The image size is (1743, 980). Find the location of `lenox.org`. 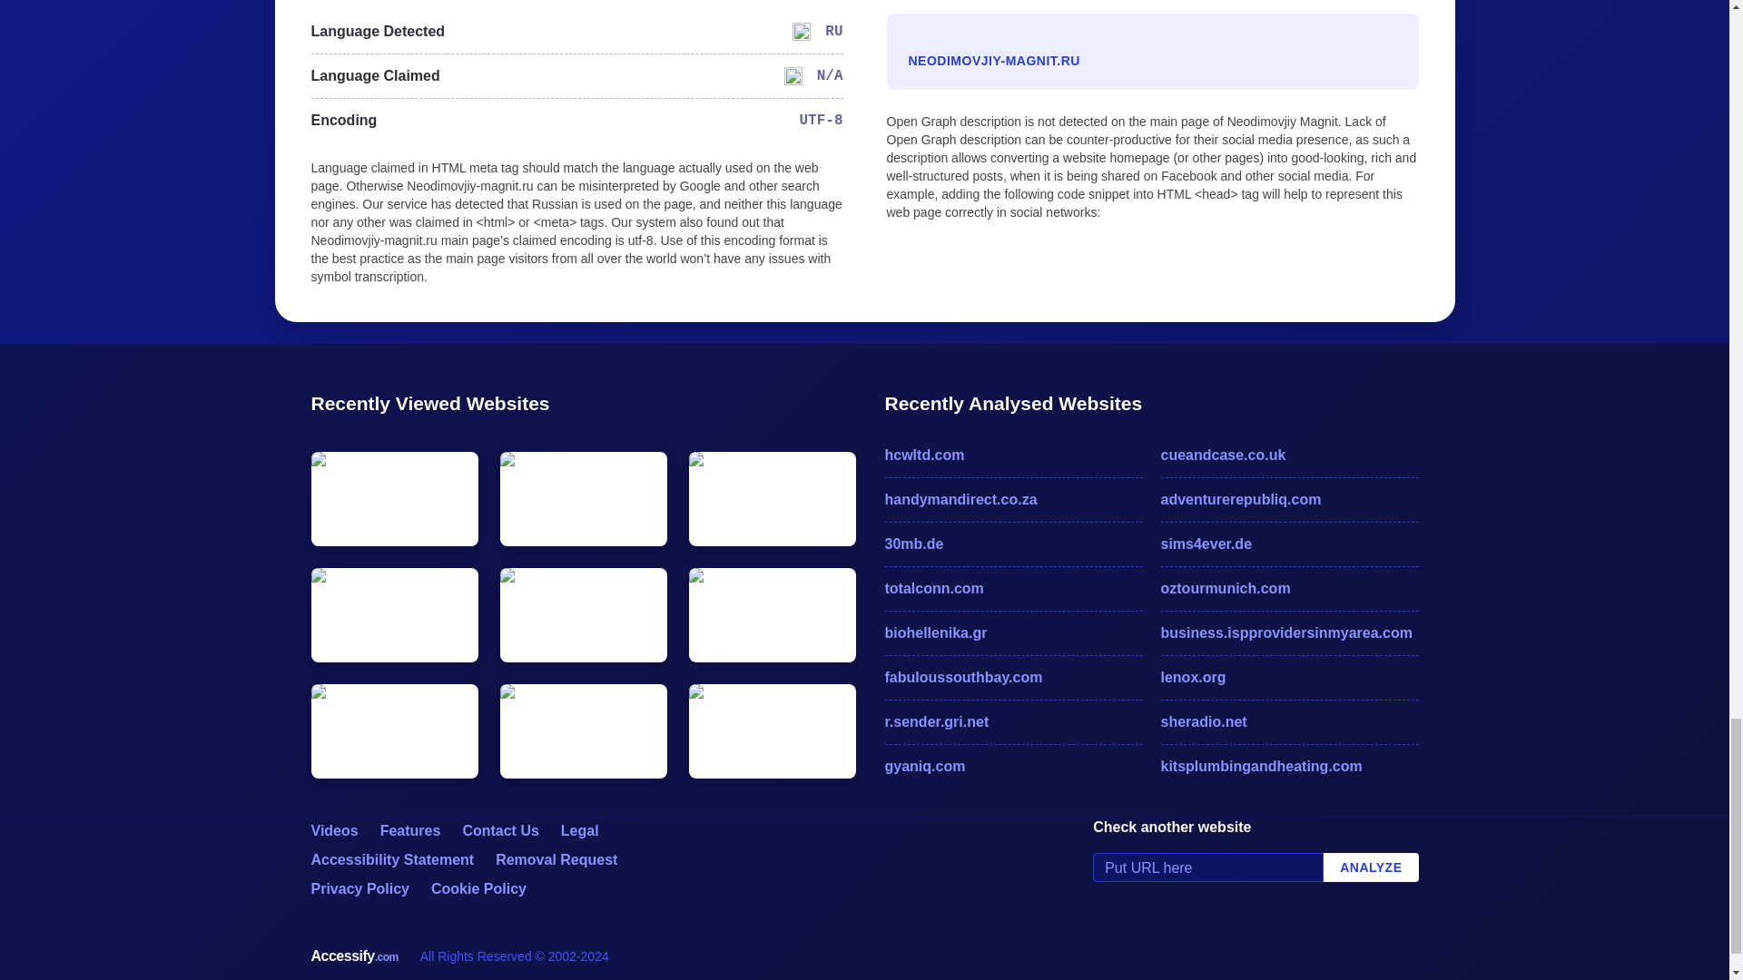

lenox.org is located at coordinates (1289, 678).